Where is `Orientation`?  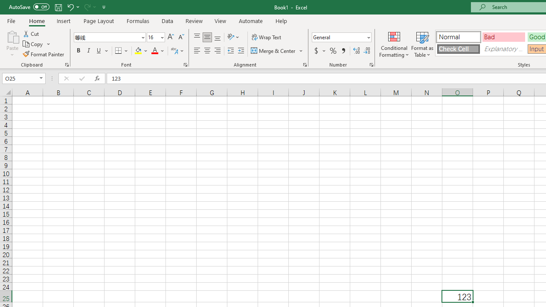
Orientation is located at coordinates (233, 38).